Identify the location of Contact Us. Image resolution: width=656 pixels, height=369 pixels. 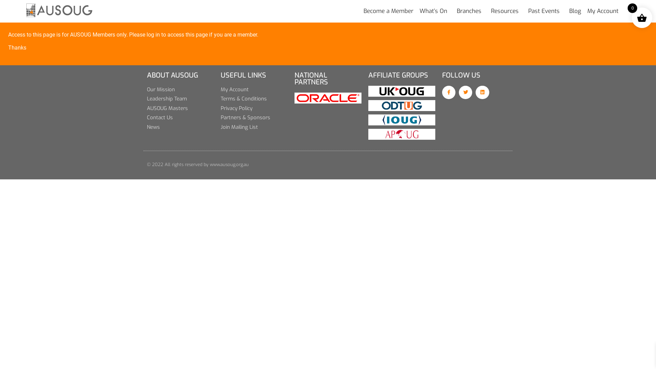
(180, 118).